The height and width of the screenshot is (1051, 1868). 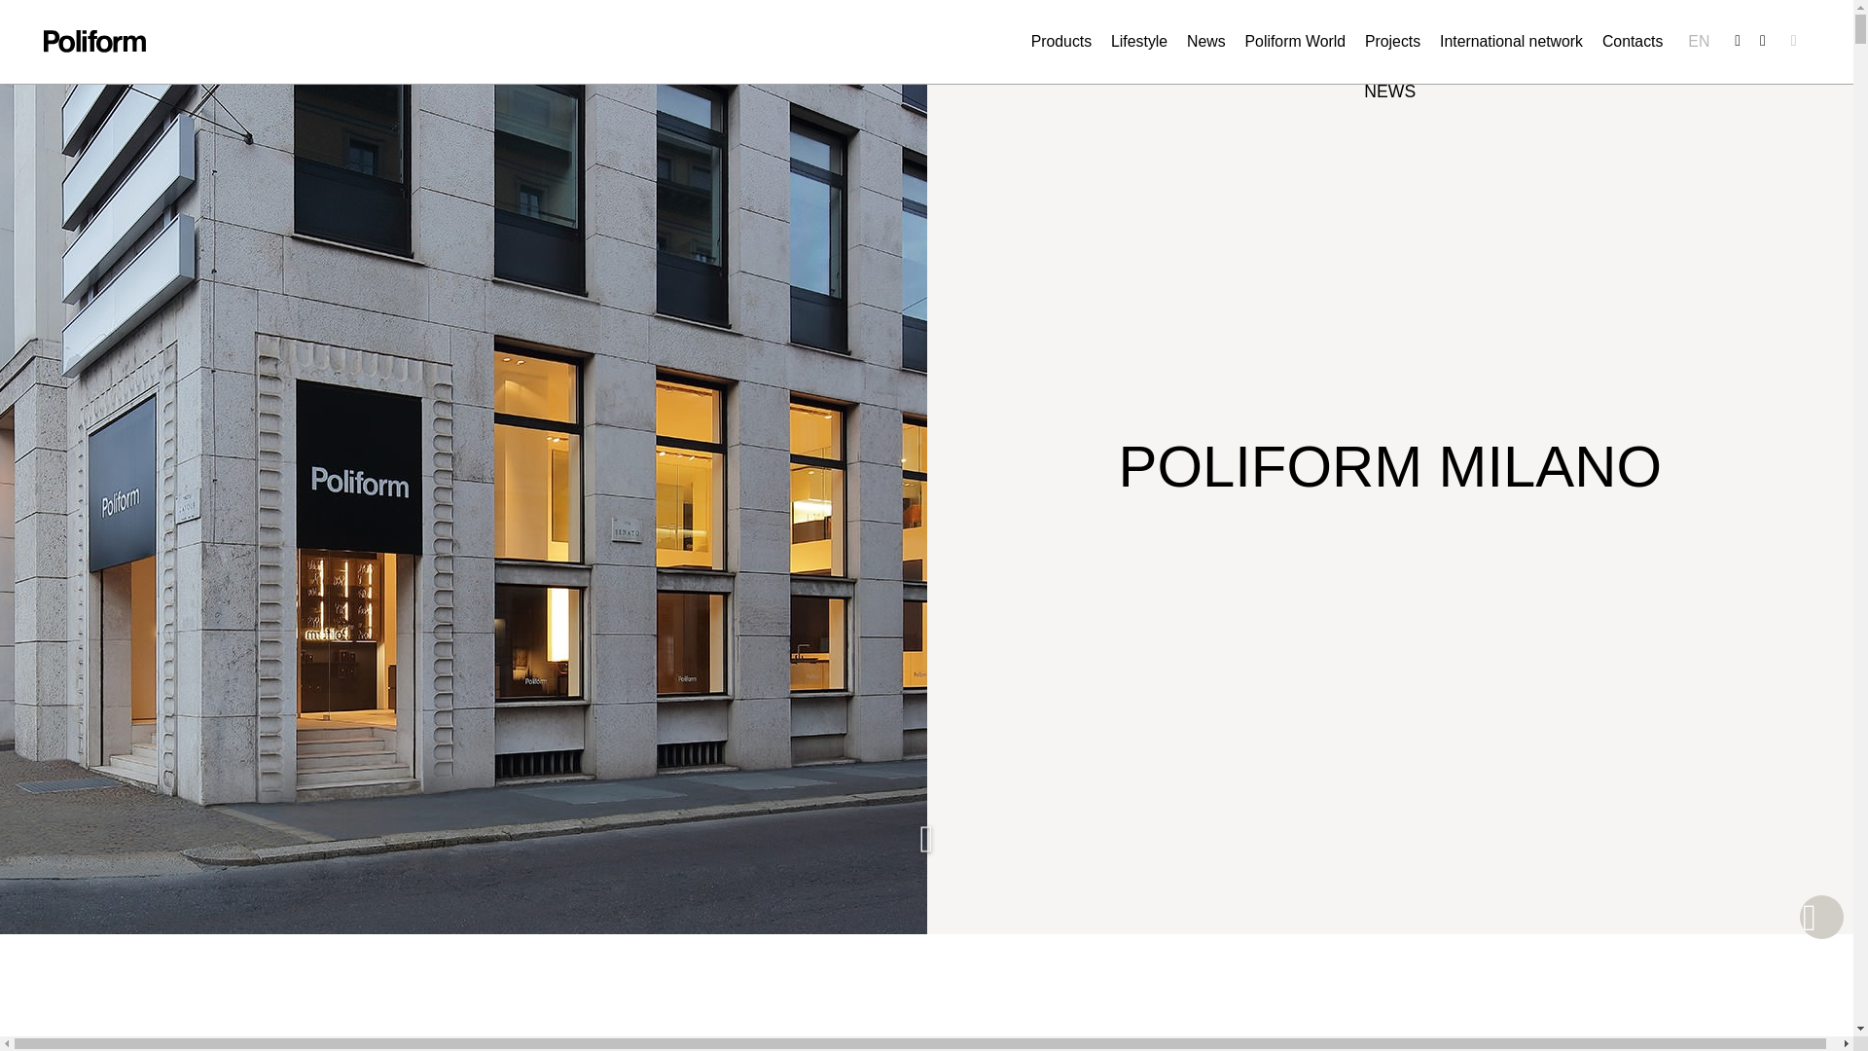 What do you see at coordinates (1633, 41) in the screenshot?
I see `Contacts` at bounding box center [1633, 41].